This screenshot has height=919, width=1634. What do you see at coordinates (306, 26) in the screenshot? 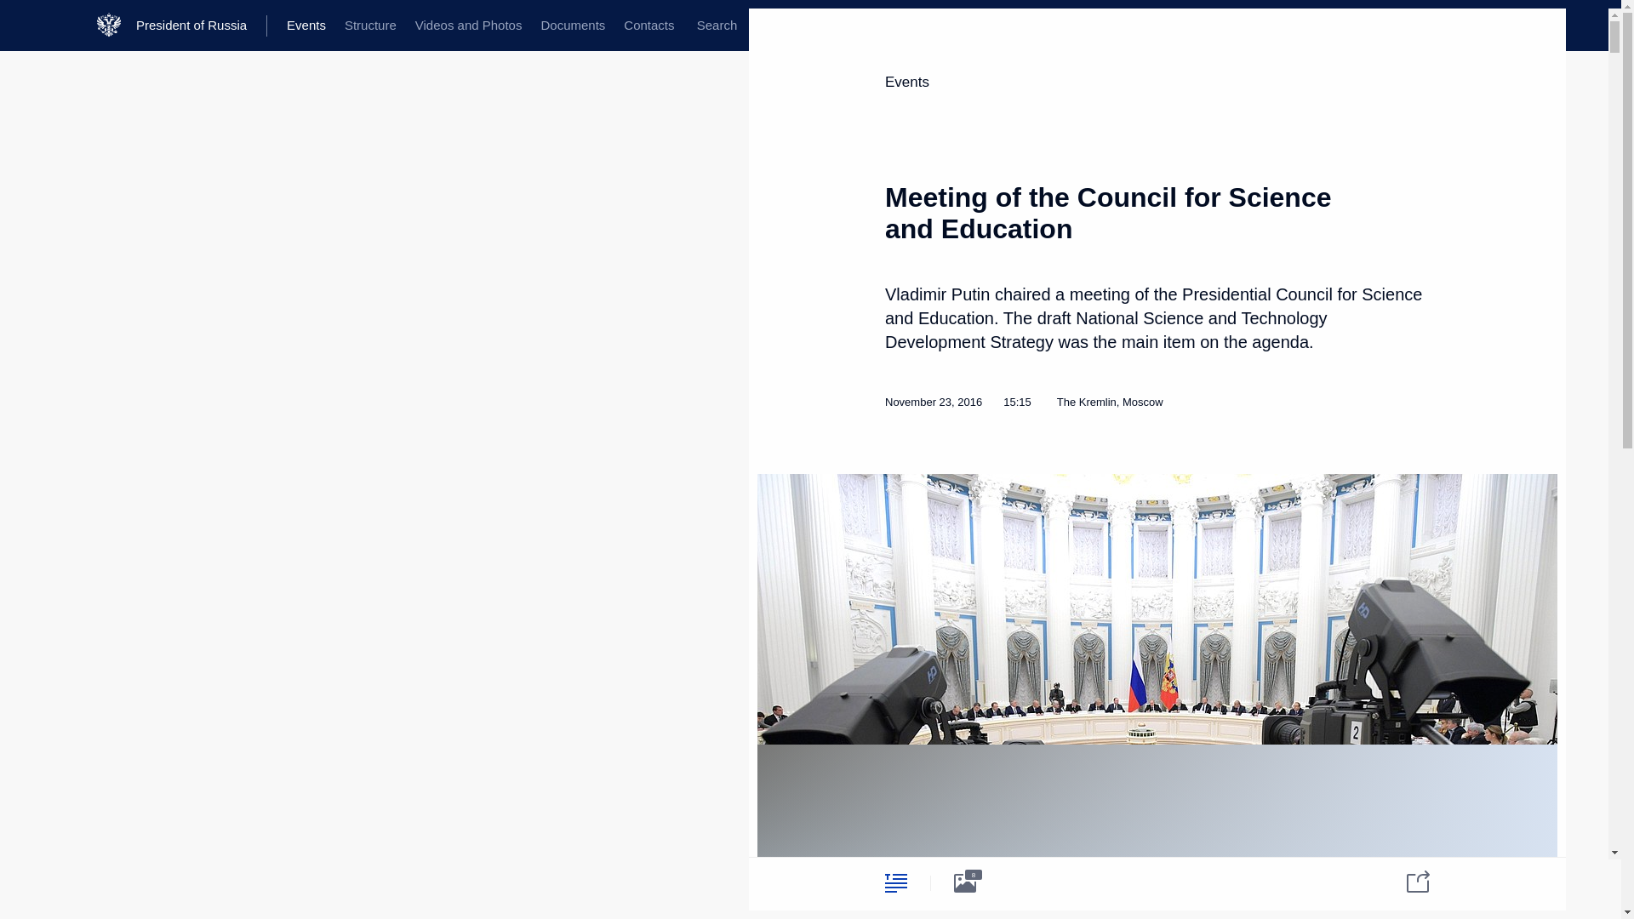
I see `Events` at bounding box center [306, 26].